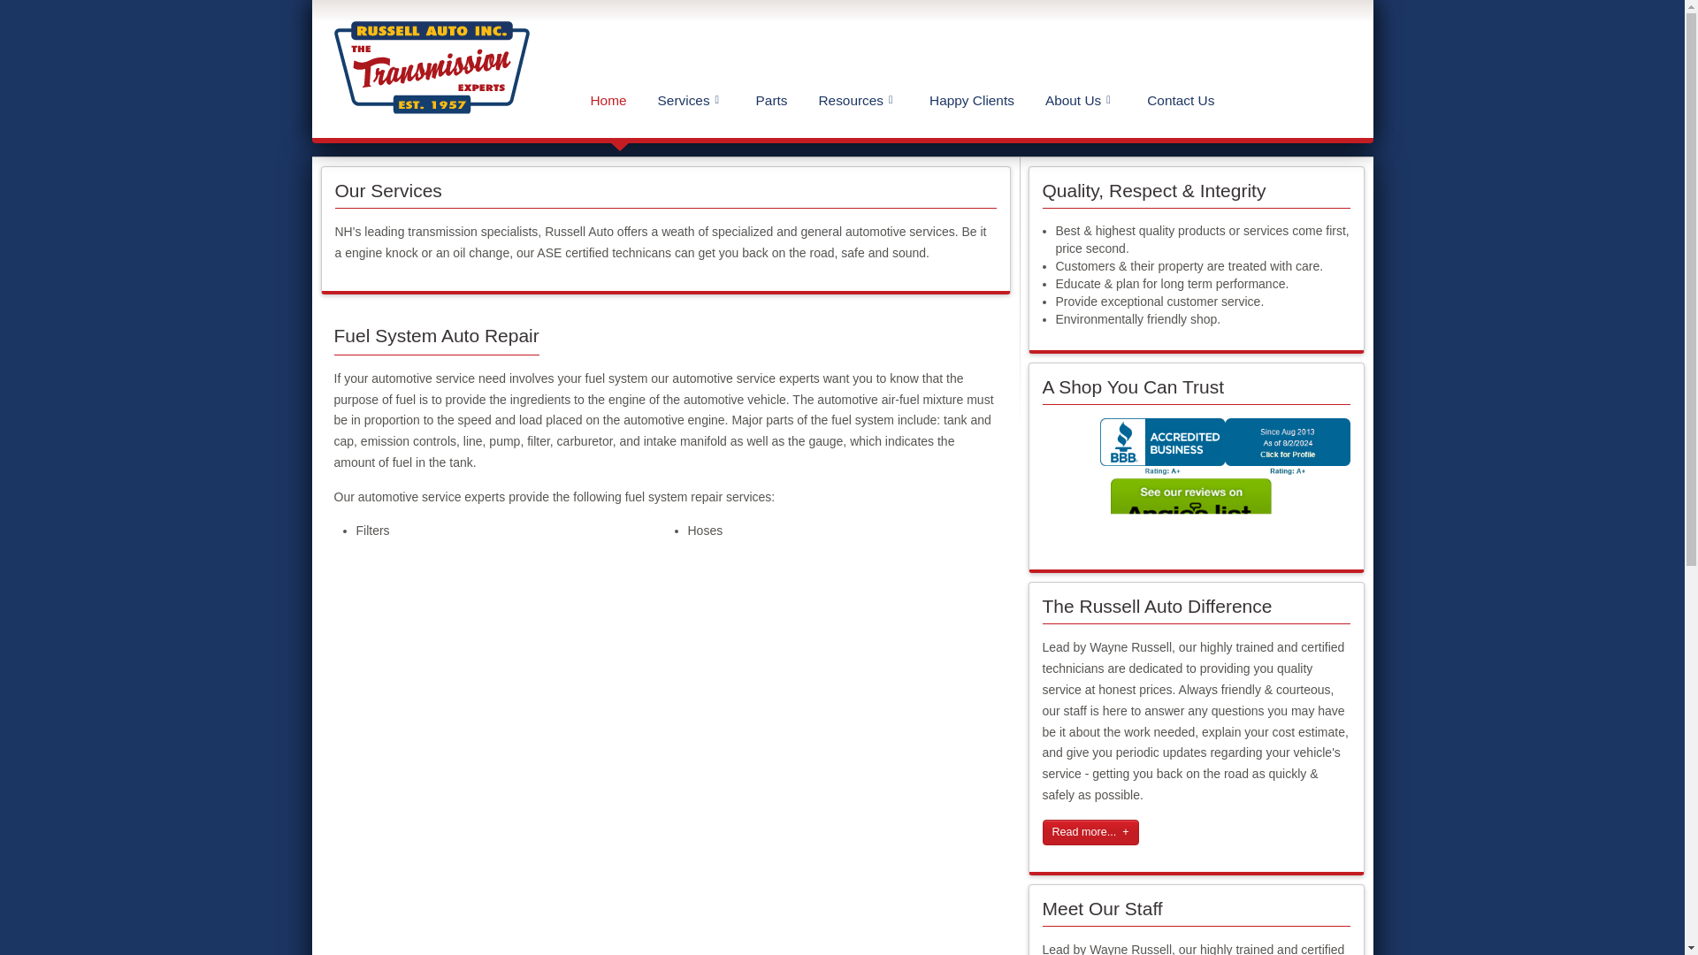 Image resolution: width=1698 pixels, height=955 pixels. I want to click on Contact Us, so click(1185, 99).